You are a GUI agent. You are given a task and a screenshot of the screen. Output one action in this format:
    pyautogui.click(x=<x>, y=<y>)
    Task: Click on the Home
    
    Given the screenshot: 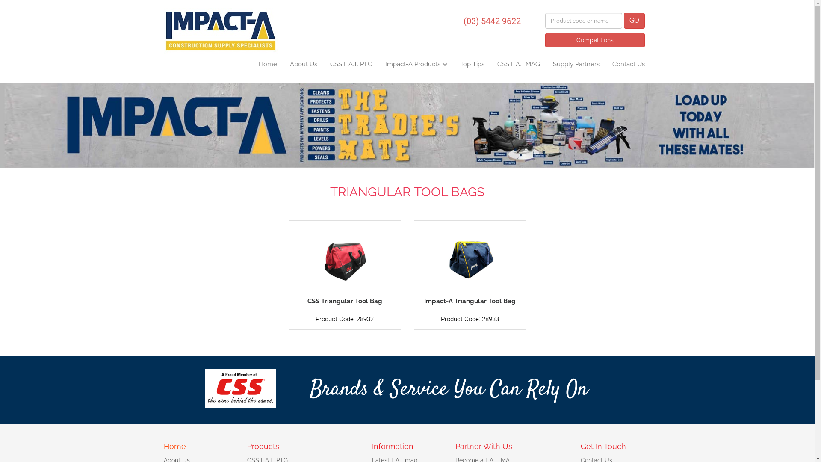 What is the action you would take?
    pyautogui.click(x=174, y=447)
    